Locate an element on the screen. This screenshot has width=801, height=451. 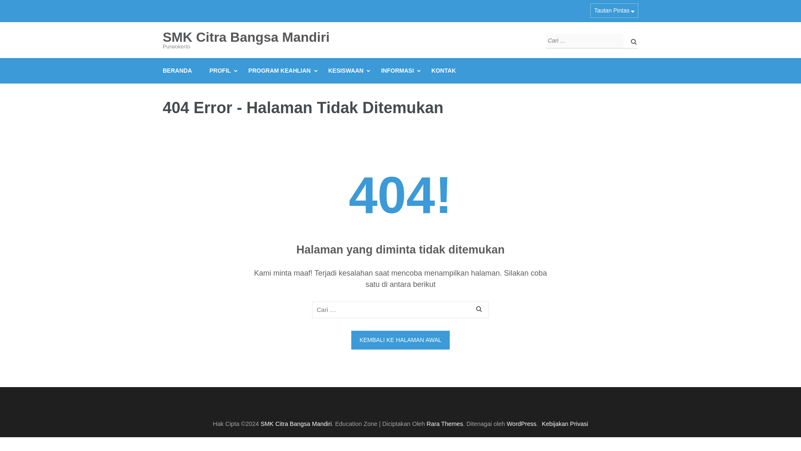
PROFIL is located at coordinates (219, 71).